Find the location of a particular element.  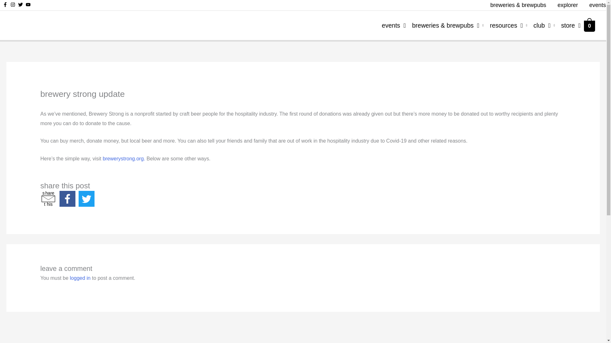

events   is located at coordinates (390, 25).